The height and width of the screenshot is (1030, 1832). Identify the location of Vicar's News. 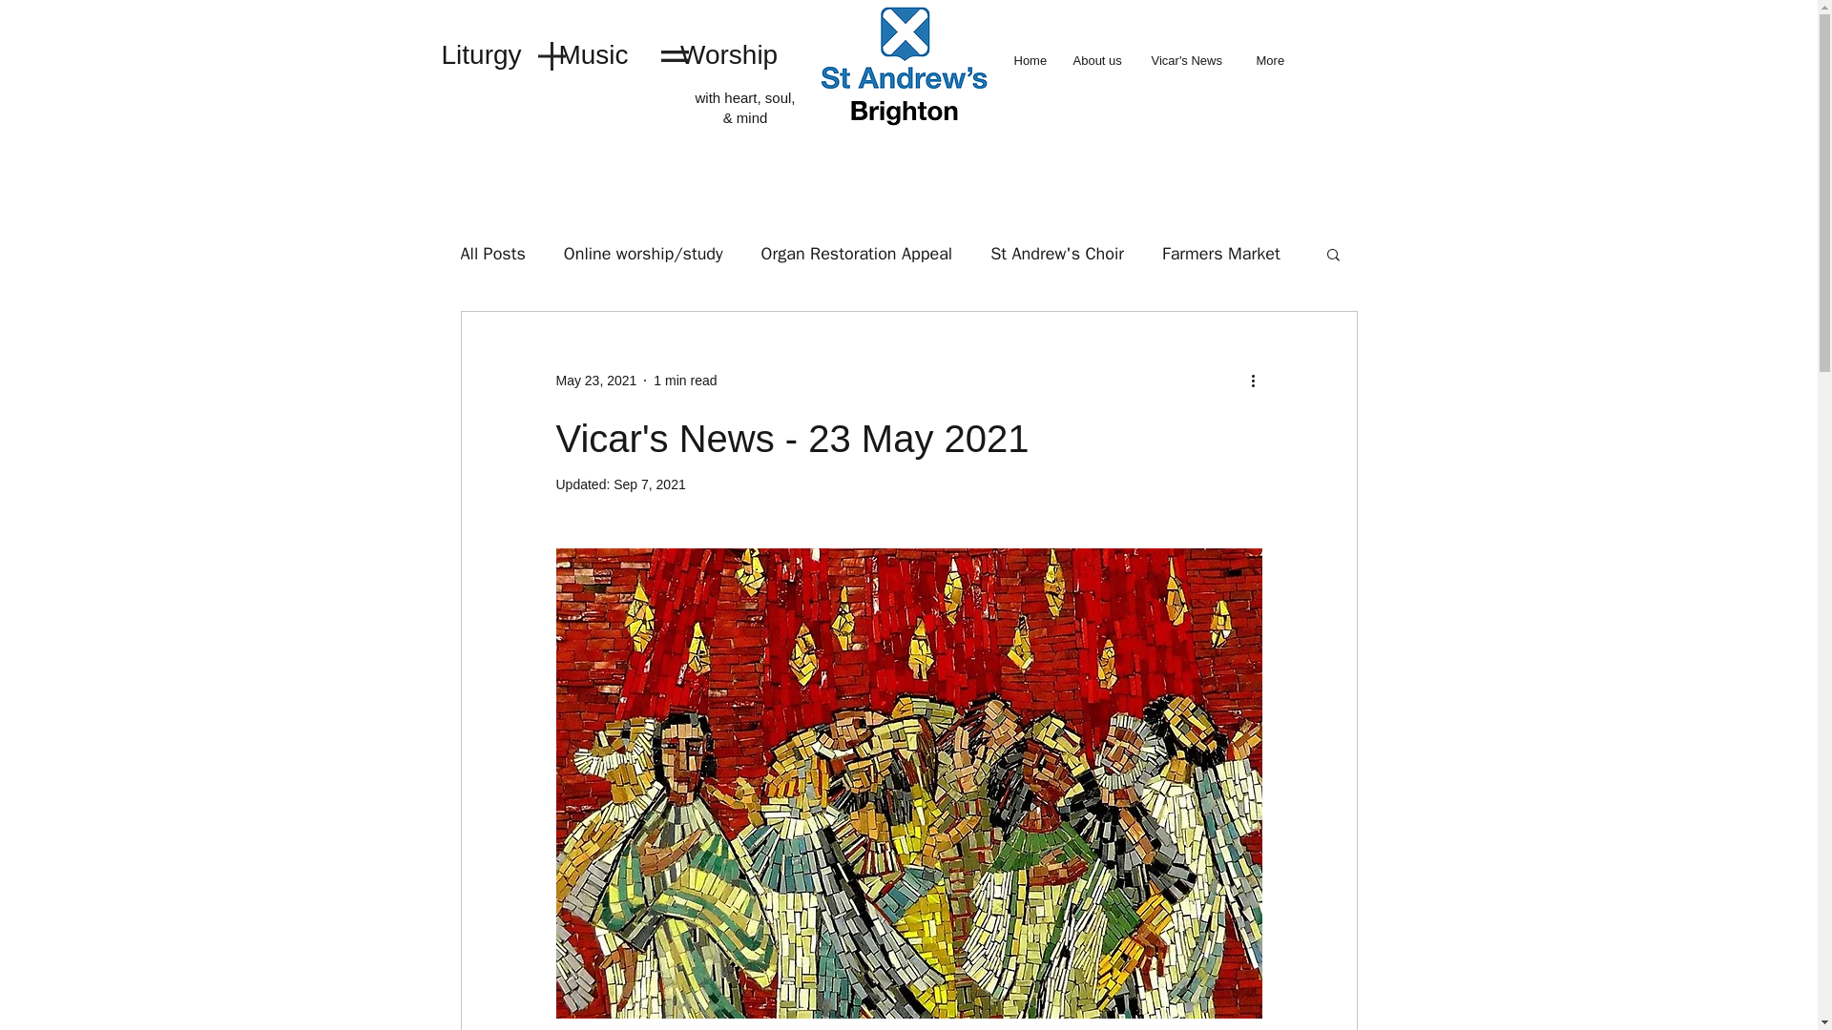
(1193, 59).